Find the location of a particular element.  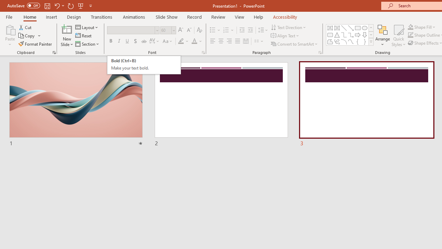

Increase Font Size is located at coordinates (180, 30).